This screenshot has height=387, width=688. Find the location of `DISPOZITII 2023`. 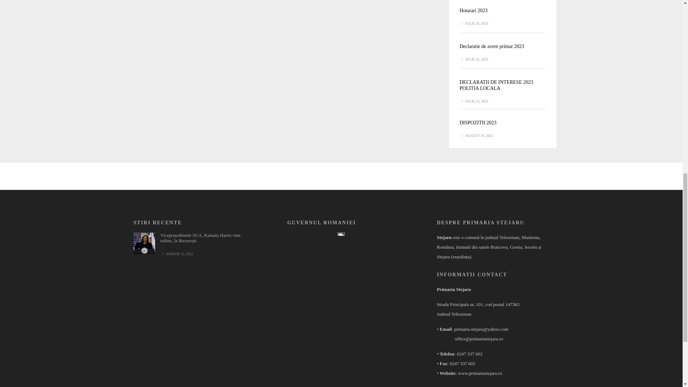

DISPOZITII 2023 is located at coordinates (478, 123).